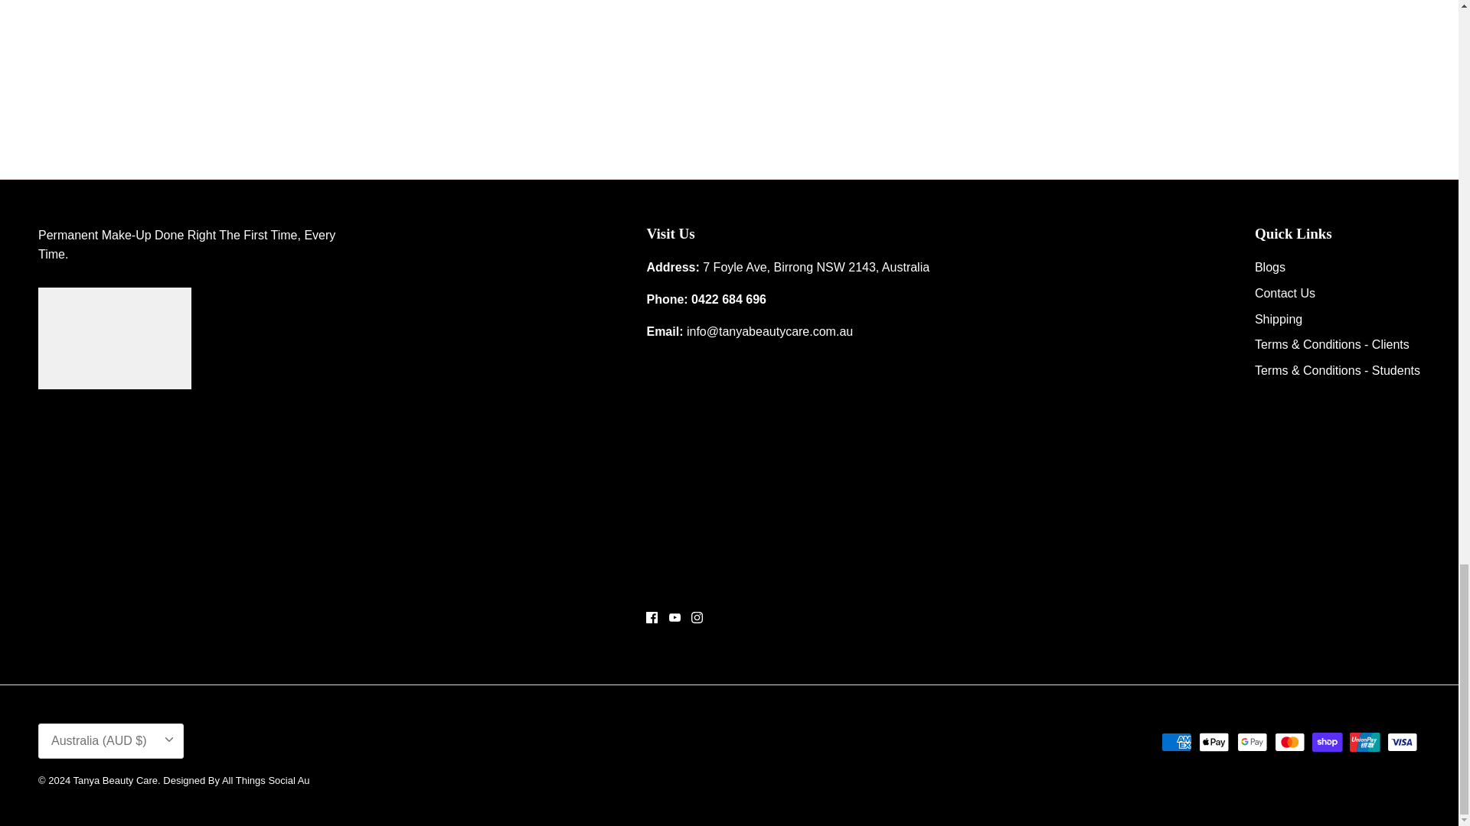  Describe the element at coordinates (1364, 742) in the screenshot. I see `Union Pay` at that location.